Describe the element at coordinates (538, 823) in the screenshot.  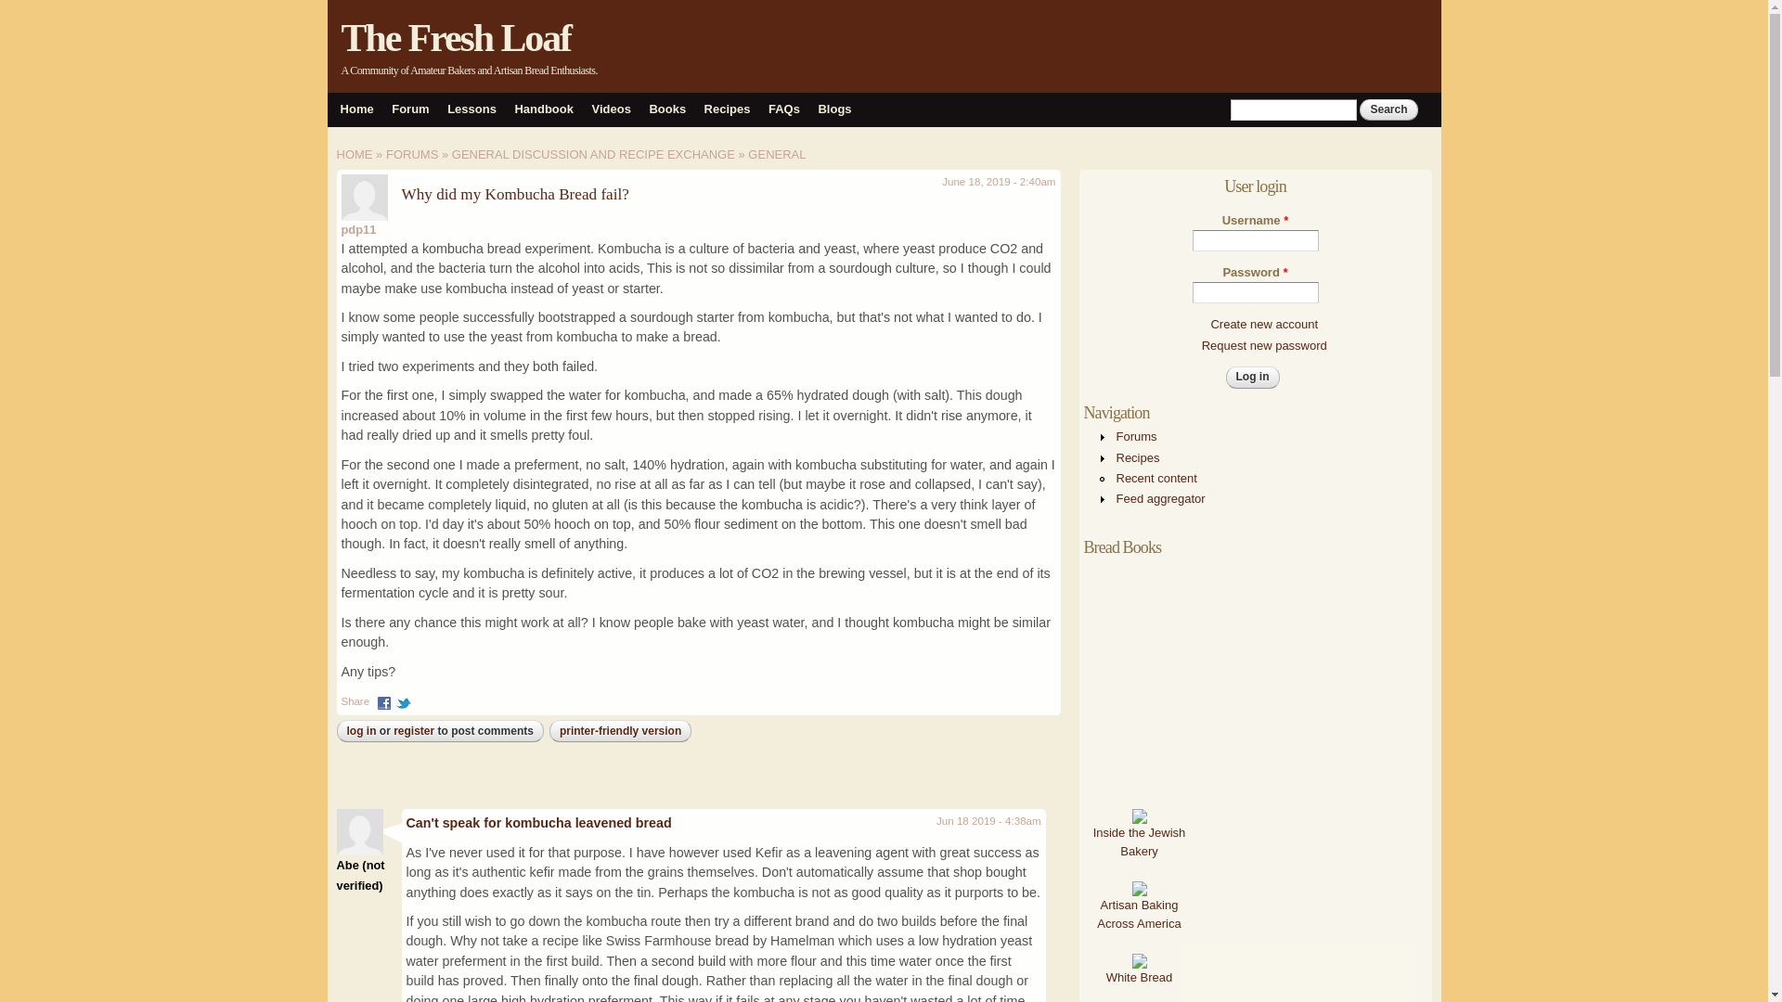
I see `Can't speak for kombucha leavened bread` at that location.